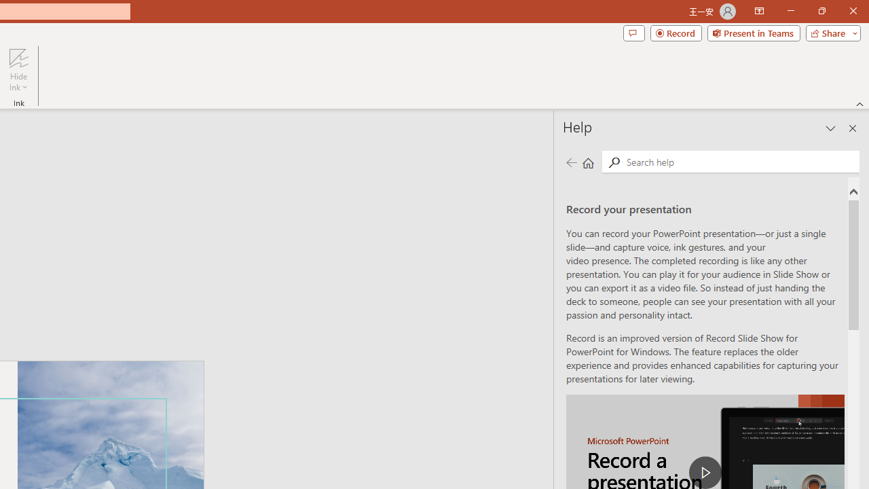  Describe the element at coordinates (705, 473) in the screenshot. I see `play Record a Presentation` at that location.